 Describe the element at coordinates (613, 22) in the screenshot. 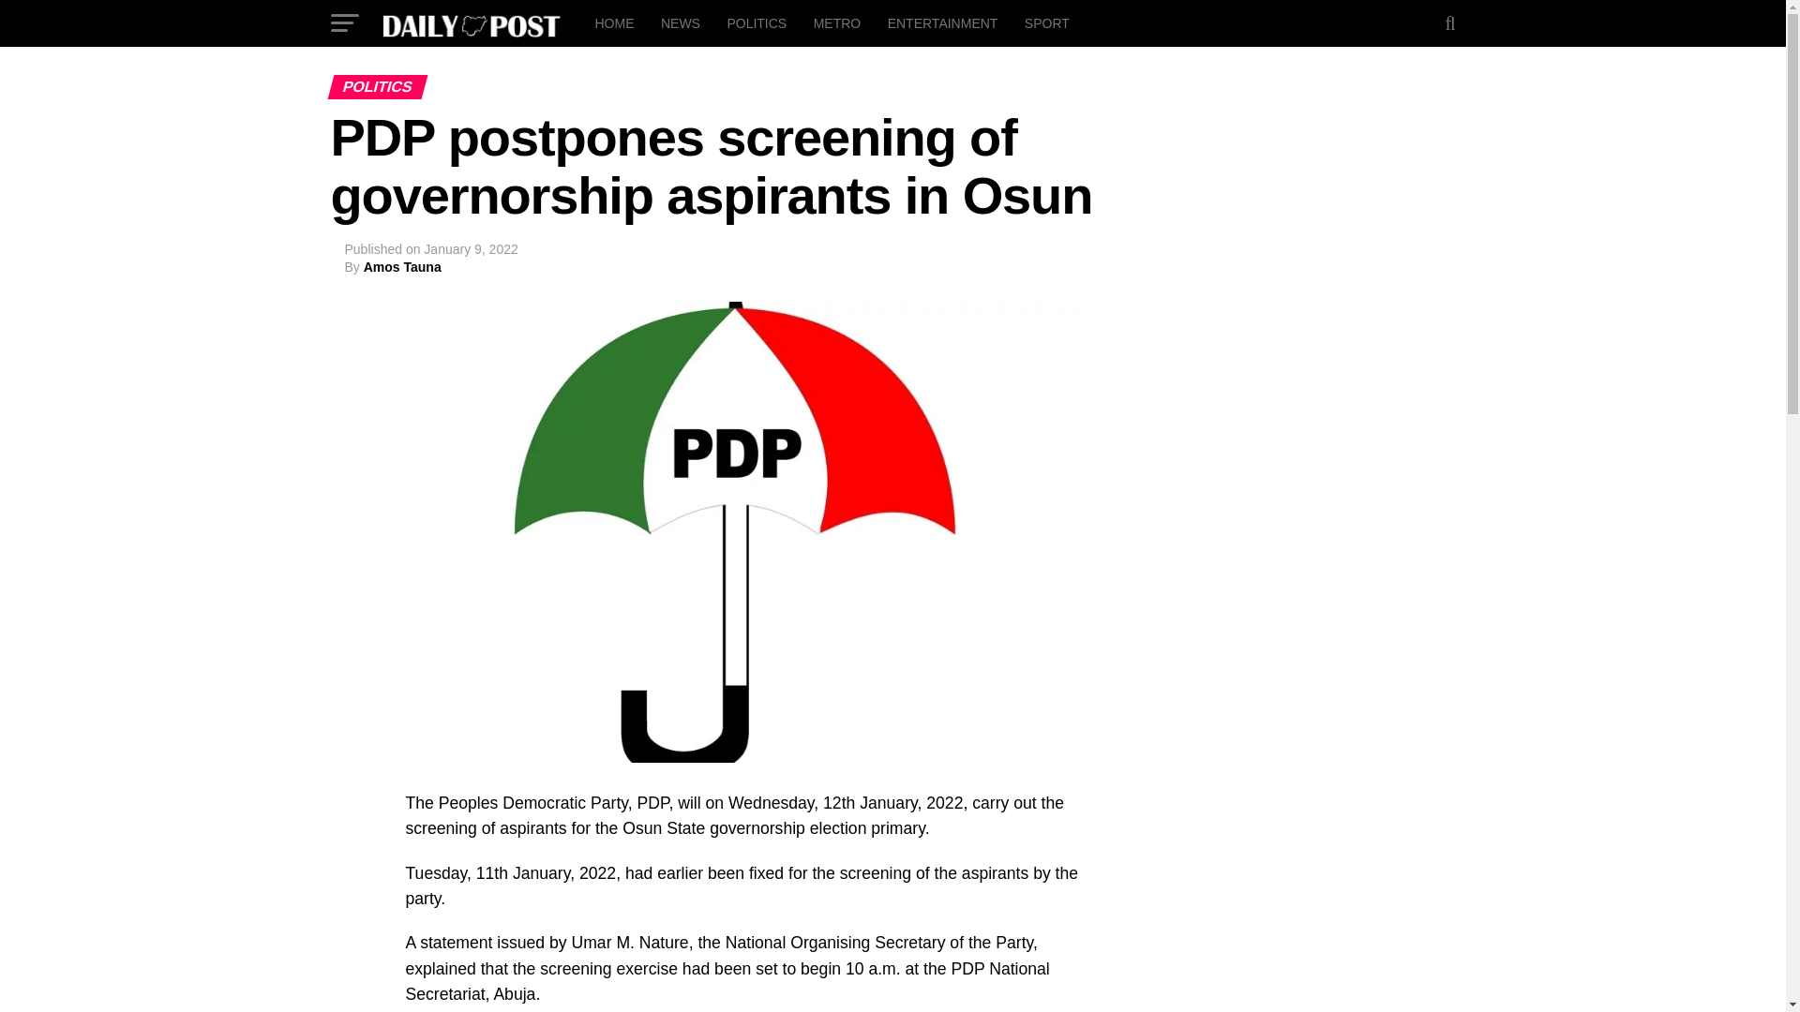

I see `HOME` at that location.